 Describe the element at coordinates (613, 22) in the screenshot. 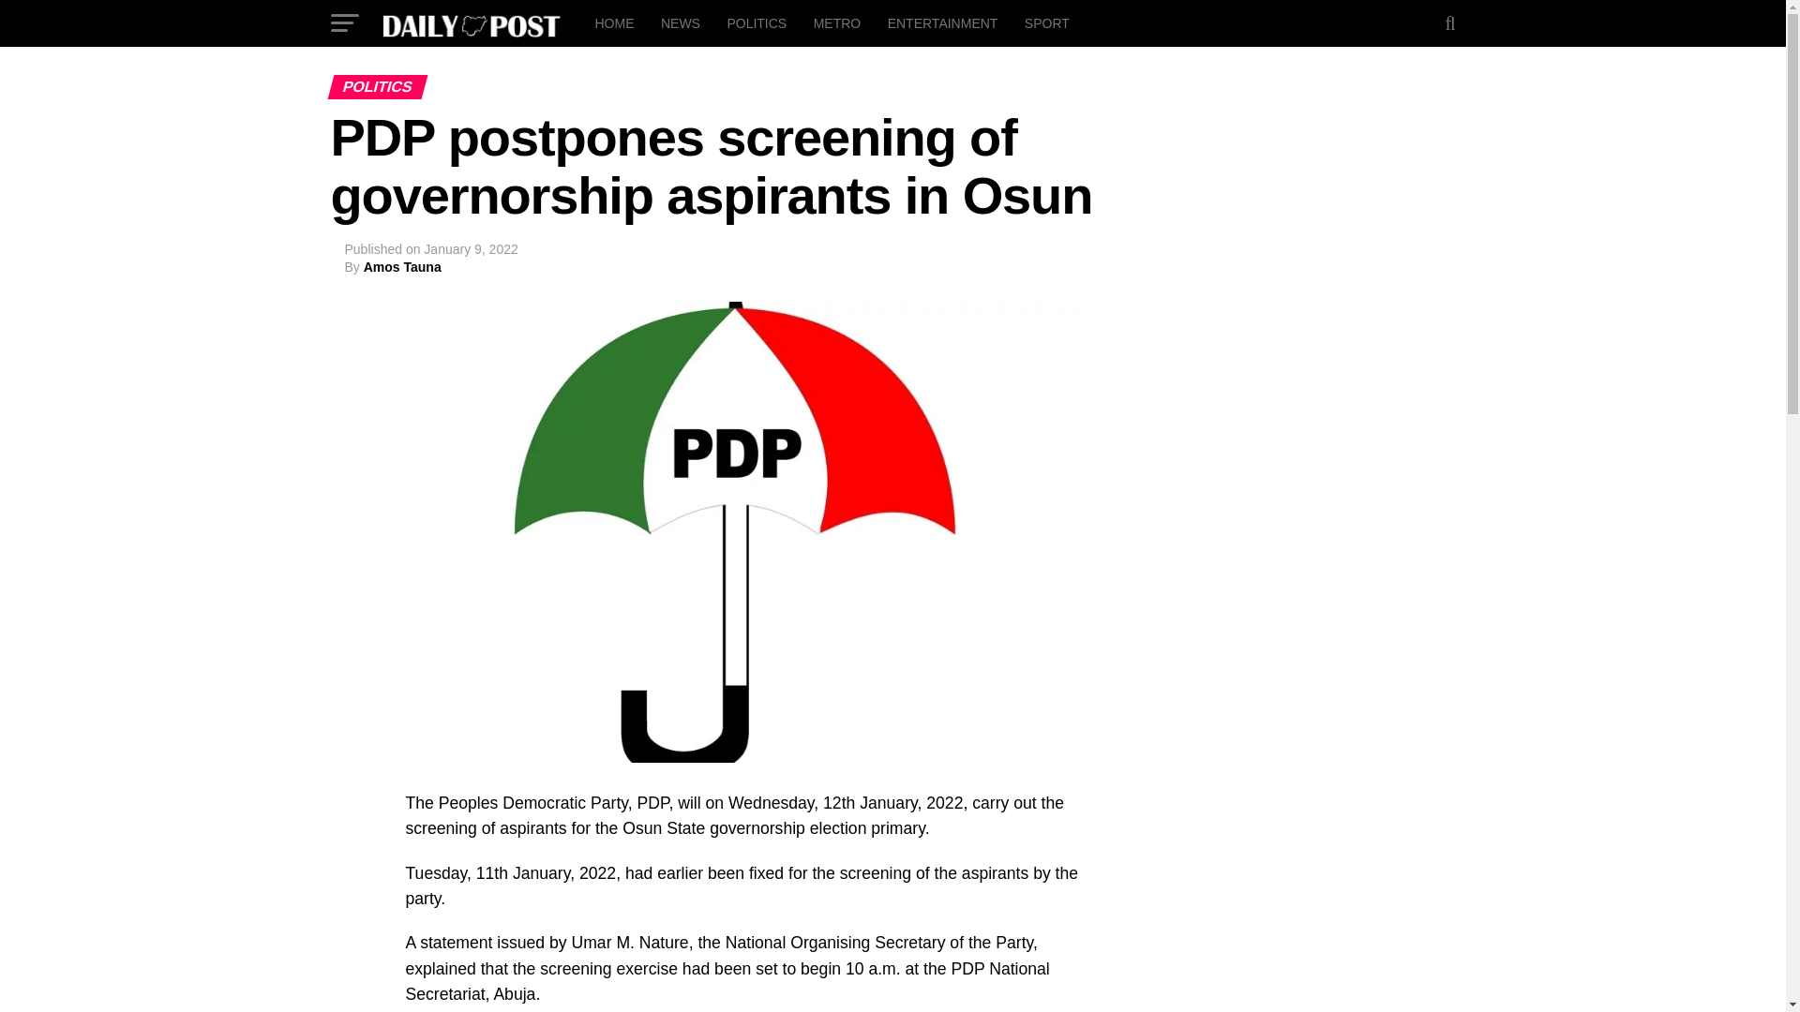

I see `HOME` at that location.